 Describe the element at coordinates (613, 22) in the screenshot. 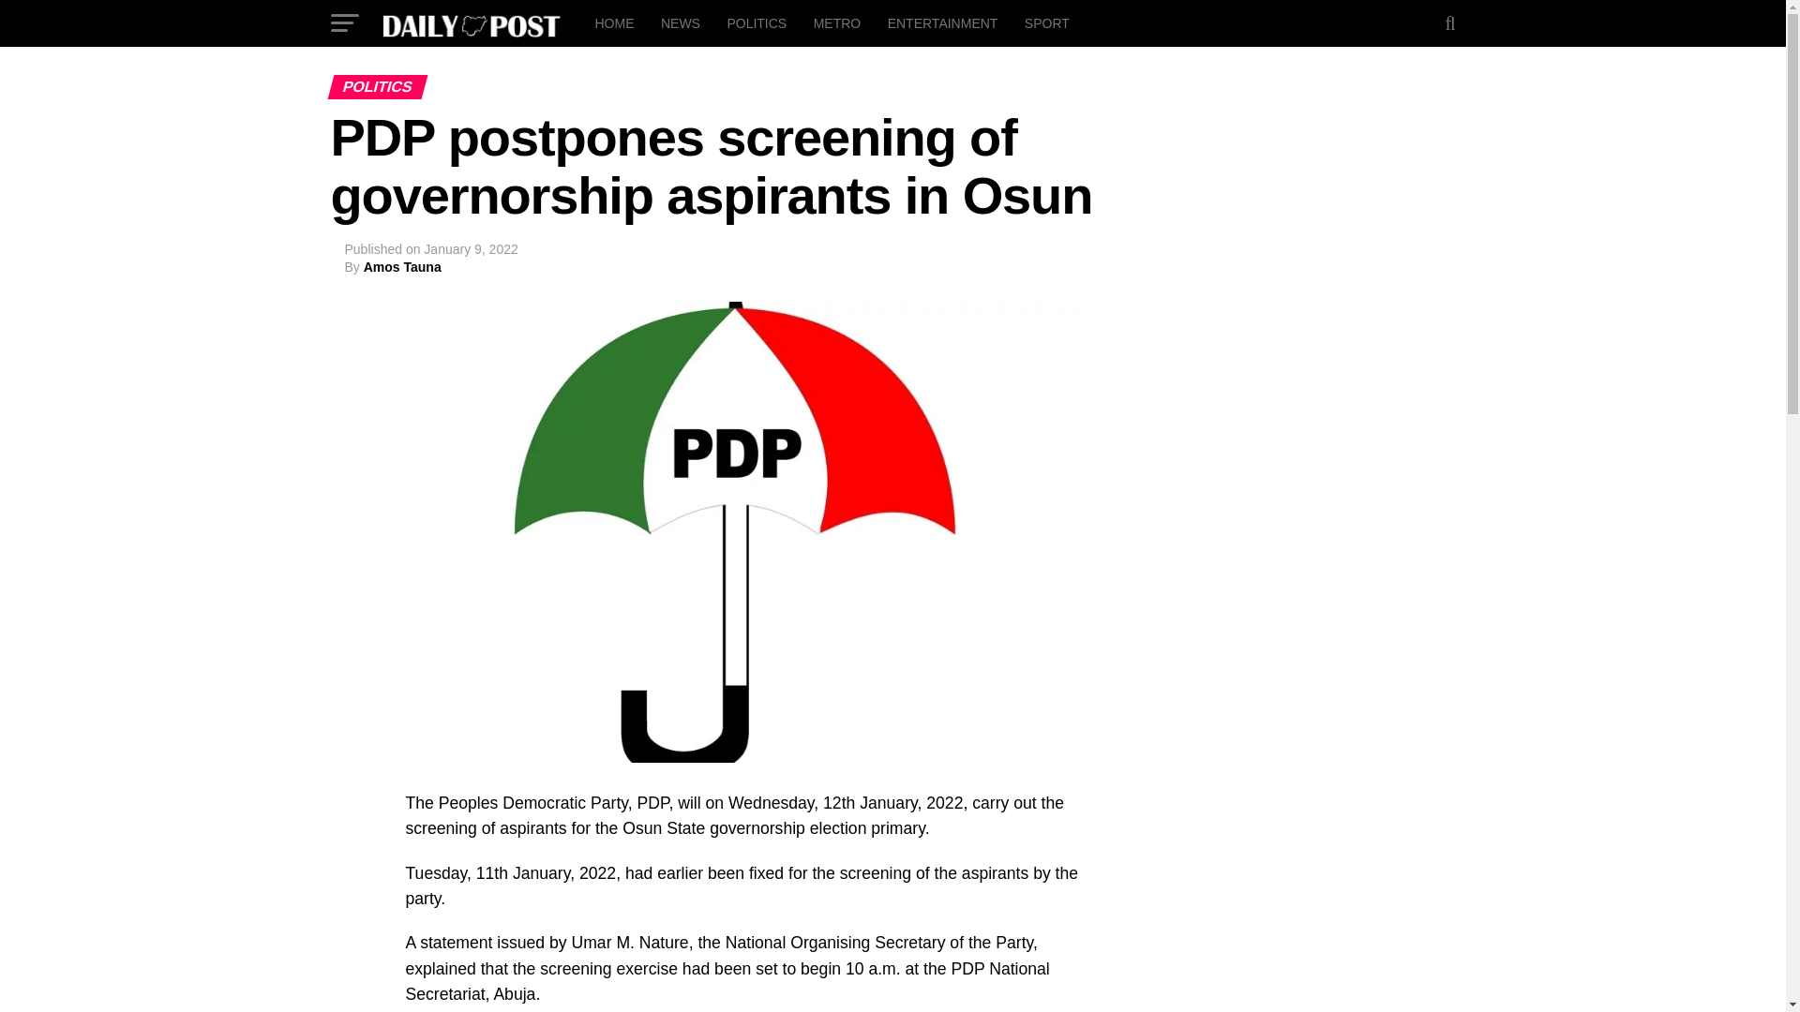

I see `HOME` at that location.